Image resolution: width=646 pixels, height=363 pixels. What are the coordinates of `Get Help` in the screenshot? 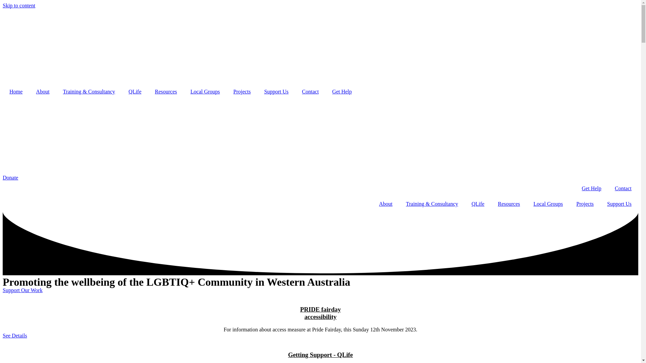 It's located at (591, 189).